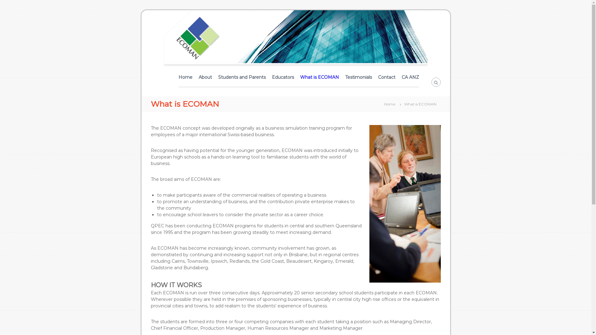  What do you see at coordinates (359, 77) in the screenshot?
I see `Testimonials` at bounding box center [359, 77].